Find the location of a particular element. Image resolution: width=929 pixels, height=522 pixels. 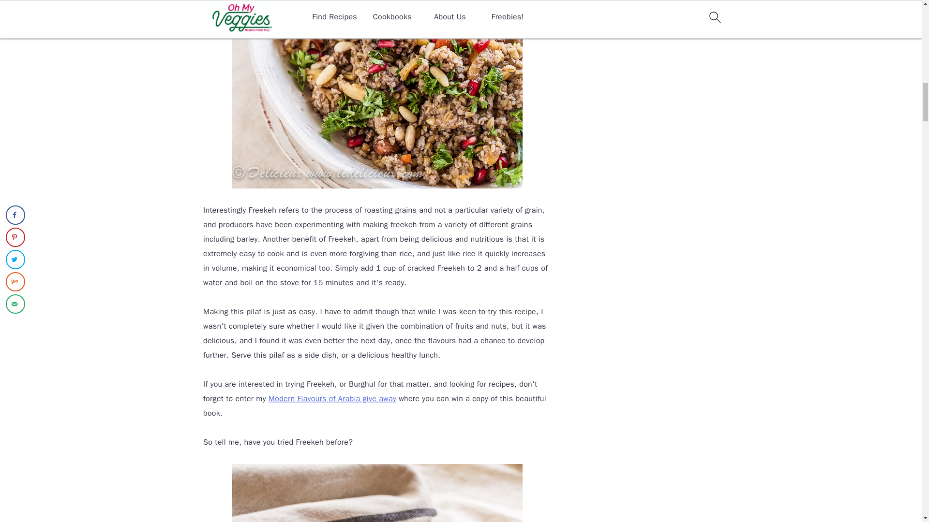

Spinach Filled Filo Triangles is located at coordinates (332, 398).